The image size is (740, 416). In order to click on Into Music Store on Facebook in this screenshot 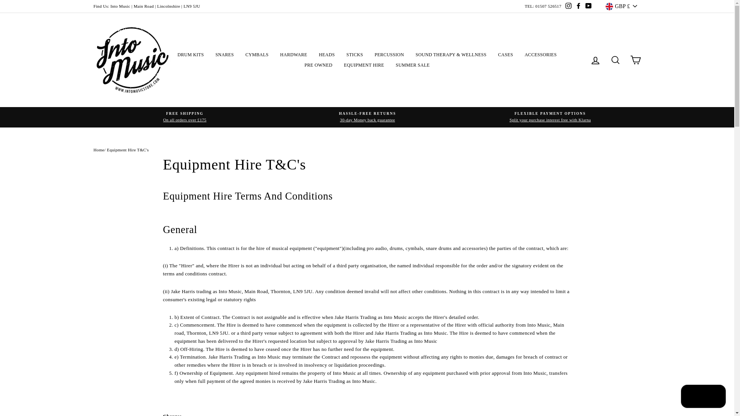, I will do `click(579, 7)`.